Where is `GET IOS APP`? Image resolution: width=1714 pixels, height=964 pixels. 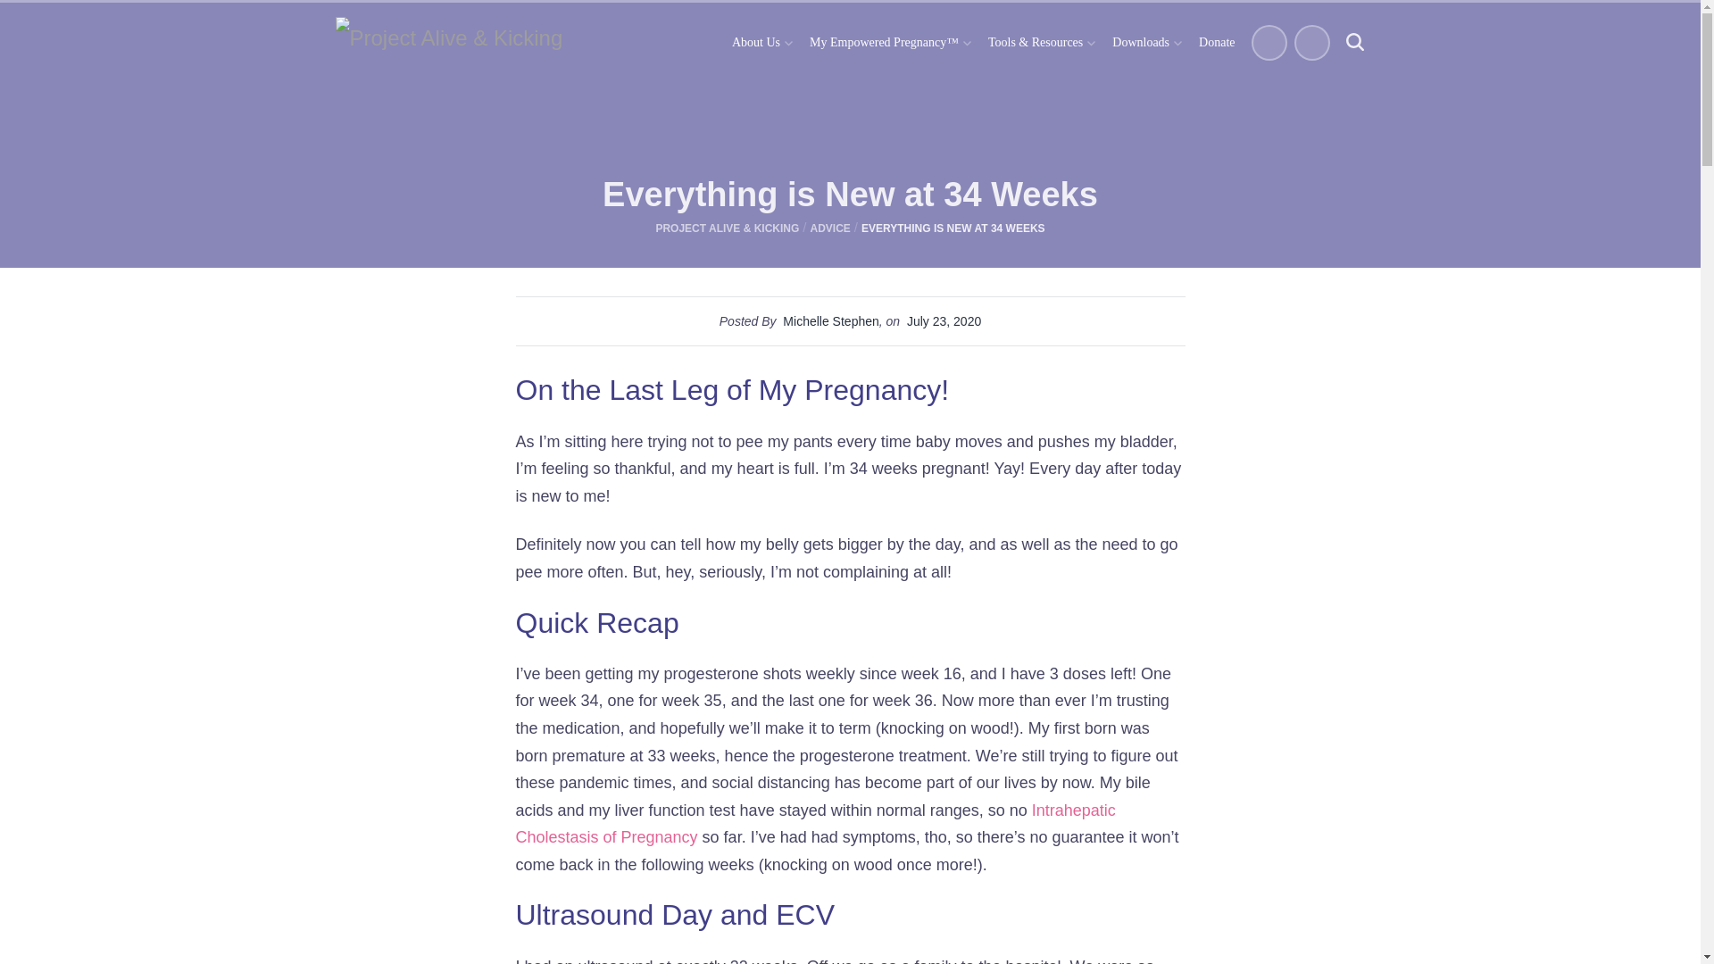 GET IOS APP is located at coordinates (1269, 44).